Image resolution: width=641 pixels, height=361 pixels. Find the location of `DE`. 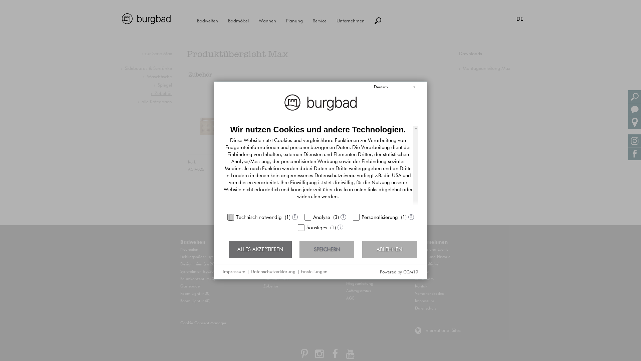

DE is located at coordinates (520, 19).